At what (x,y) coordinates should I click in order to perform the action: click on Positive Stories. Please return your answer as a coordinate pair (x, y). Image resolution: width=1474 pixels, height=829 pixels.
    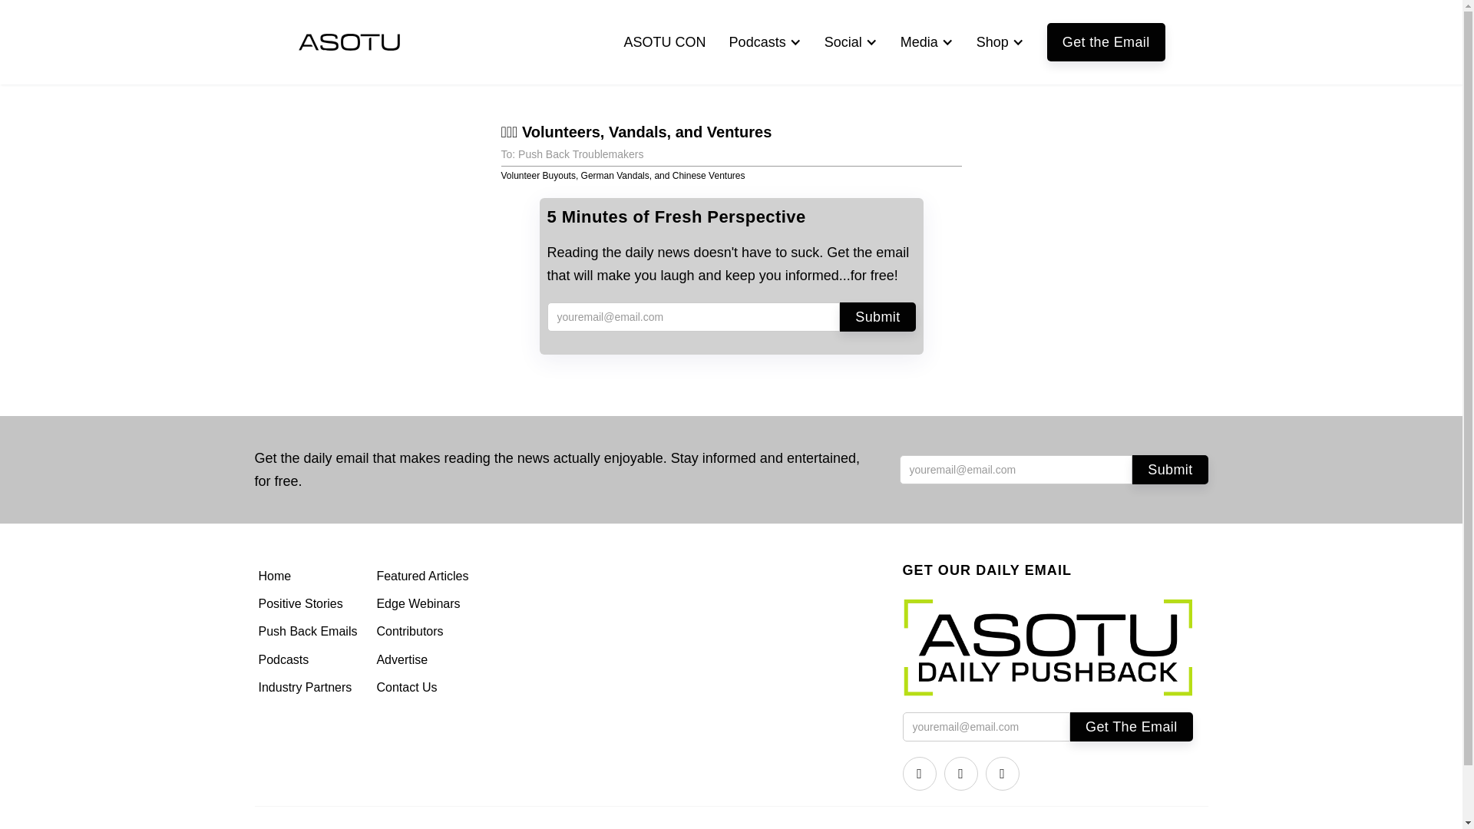
    Looking at the image, I should click on (310, 603).